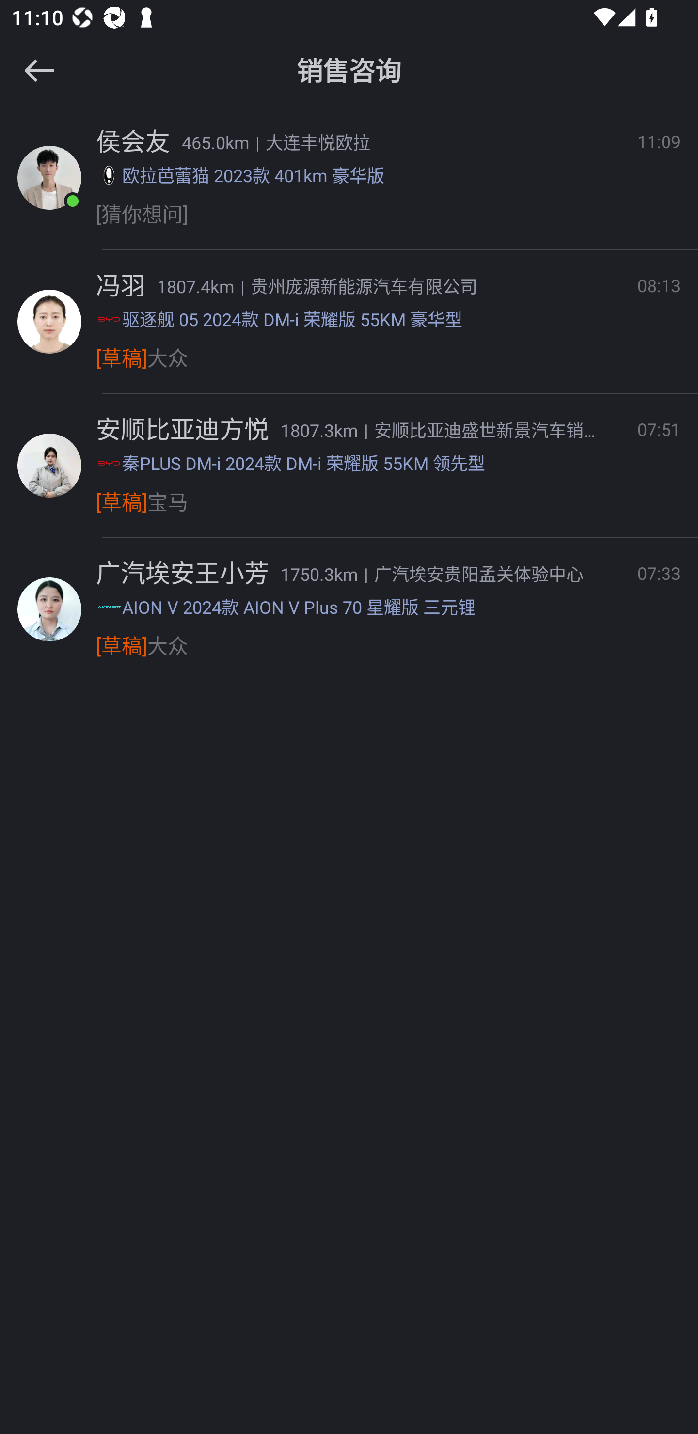 The width and height of the screenshot is (698, 1434). What do you see at coordinates (39, 70) in the screenshot?
I see `` at bounding box center [39, 70].